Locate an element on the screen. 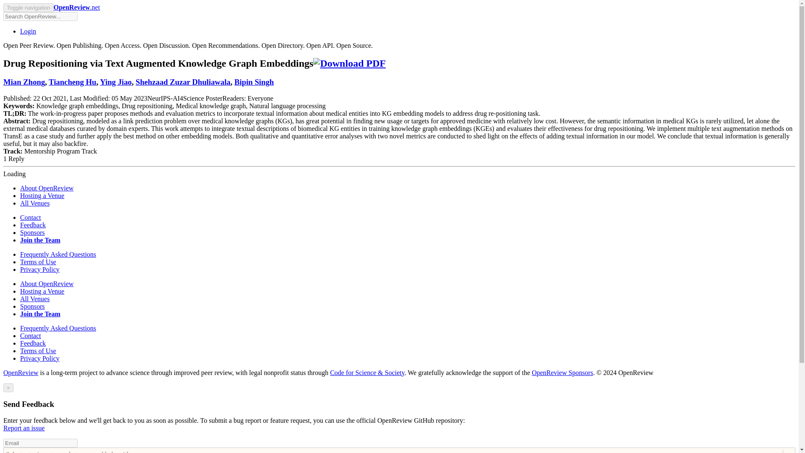 The width and height of the screenshot is (805, 453). Frequently Asked Questions is located at coordinates (58, 328).